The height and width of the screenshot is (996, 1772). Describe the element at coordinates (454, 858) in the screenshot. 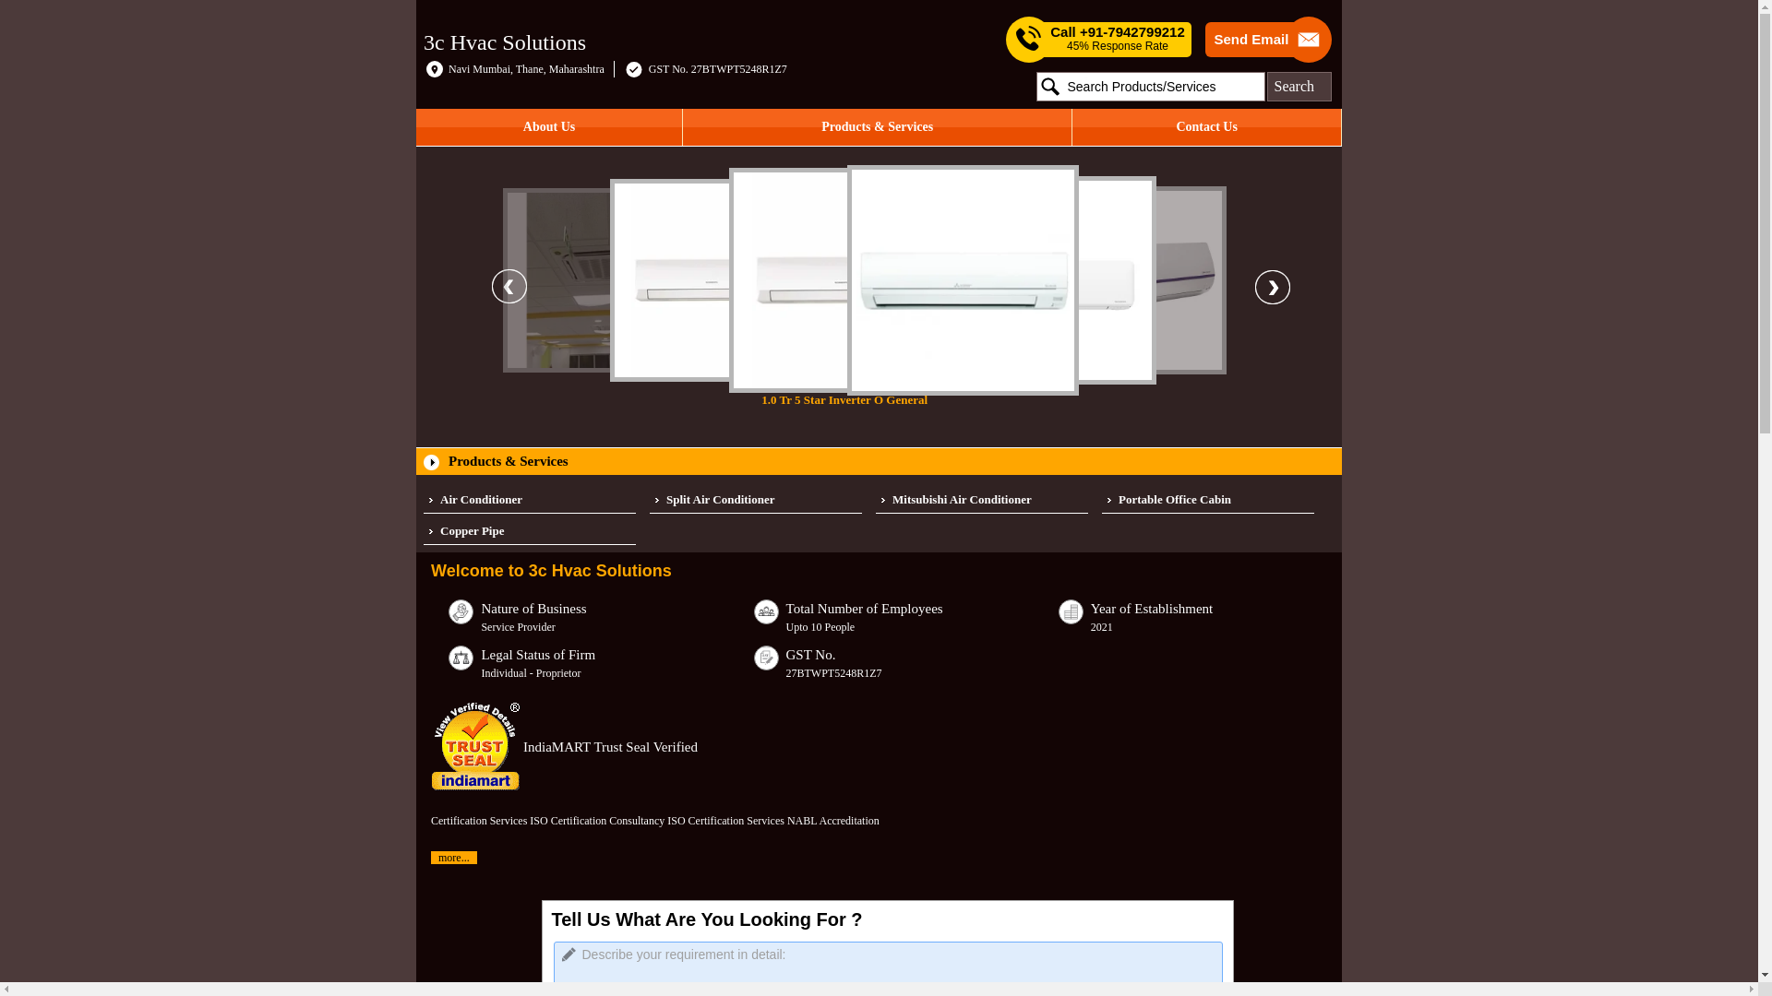

I see `more...` at that location.